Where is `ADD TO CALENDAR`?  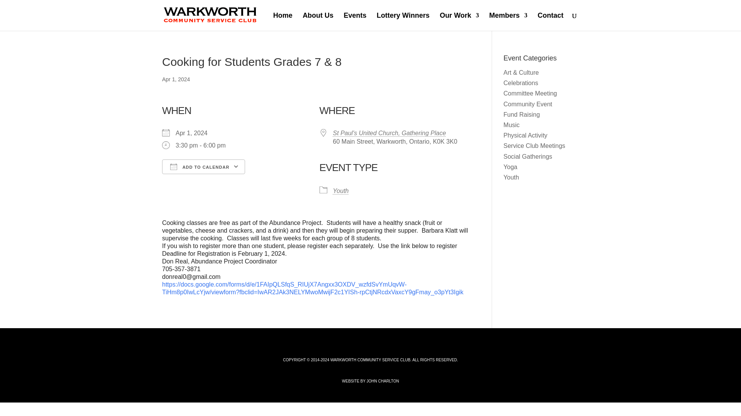 ADD TO CALENDAR is located at coordinates (204, 166).